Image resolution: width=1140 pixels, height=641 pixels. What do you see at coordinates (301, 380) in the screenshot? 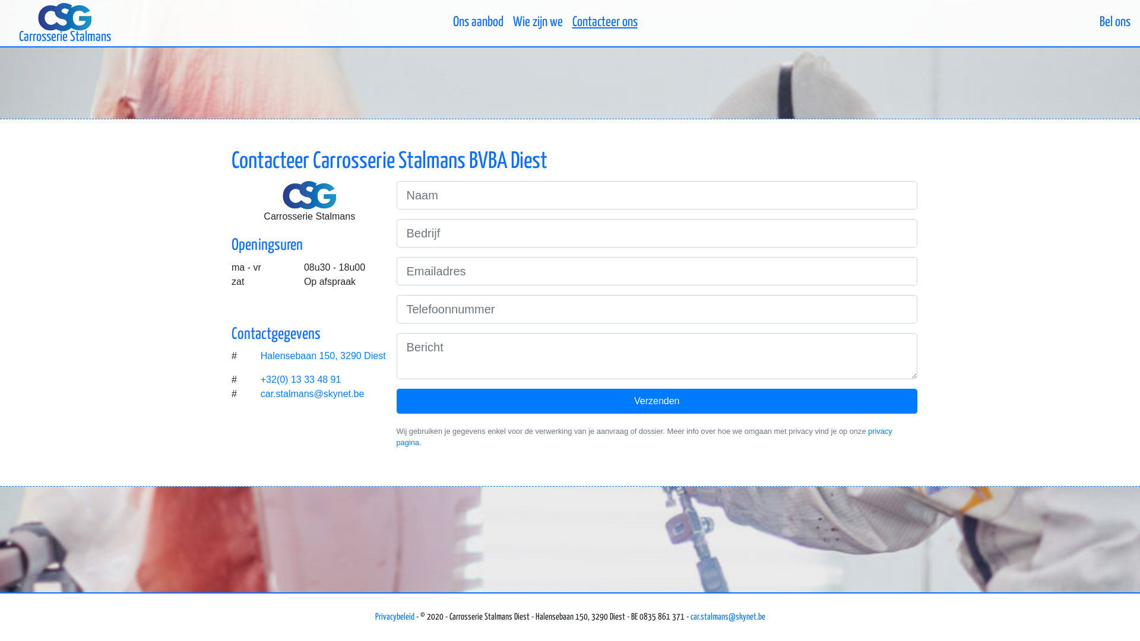
I see `+32(0) 13 33 48 91` at bounding box center [301, 380].